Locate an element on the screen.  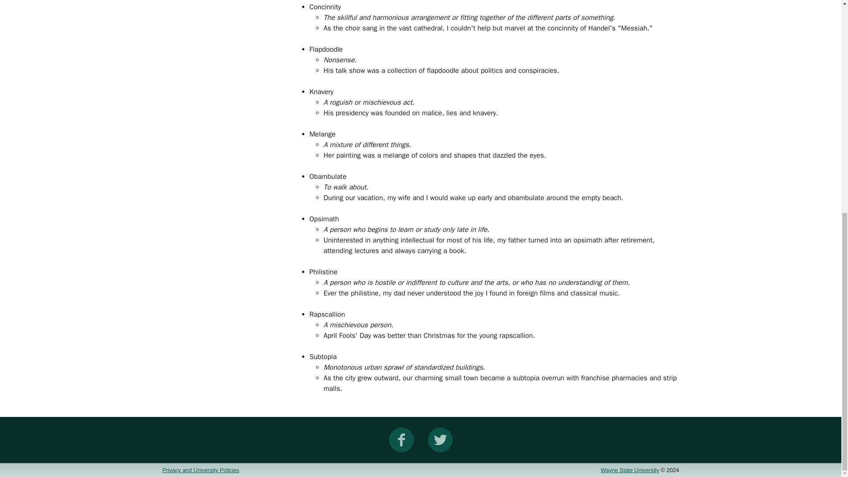
Wayne State University is located at coordinates (630, 470).